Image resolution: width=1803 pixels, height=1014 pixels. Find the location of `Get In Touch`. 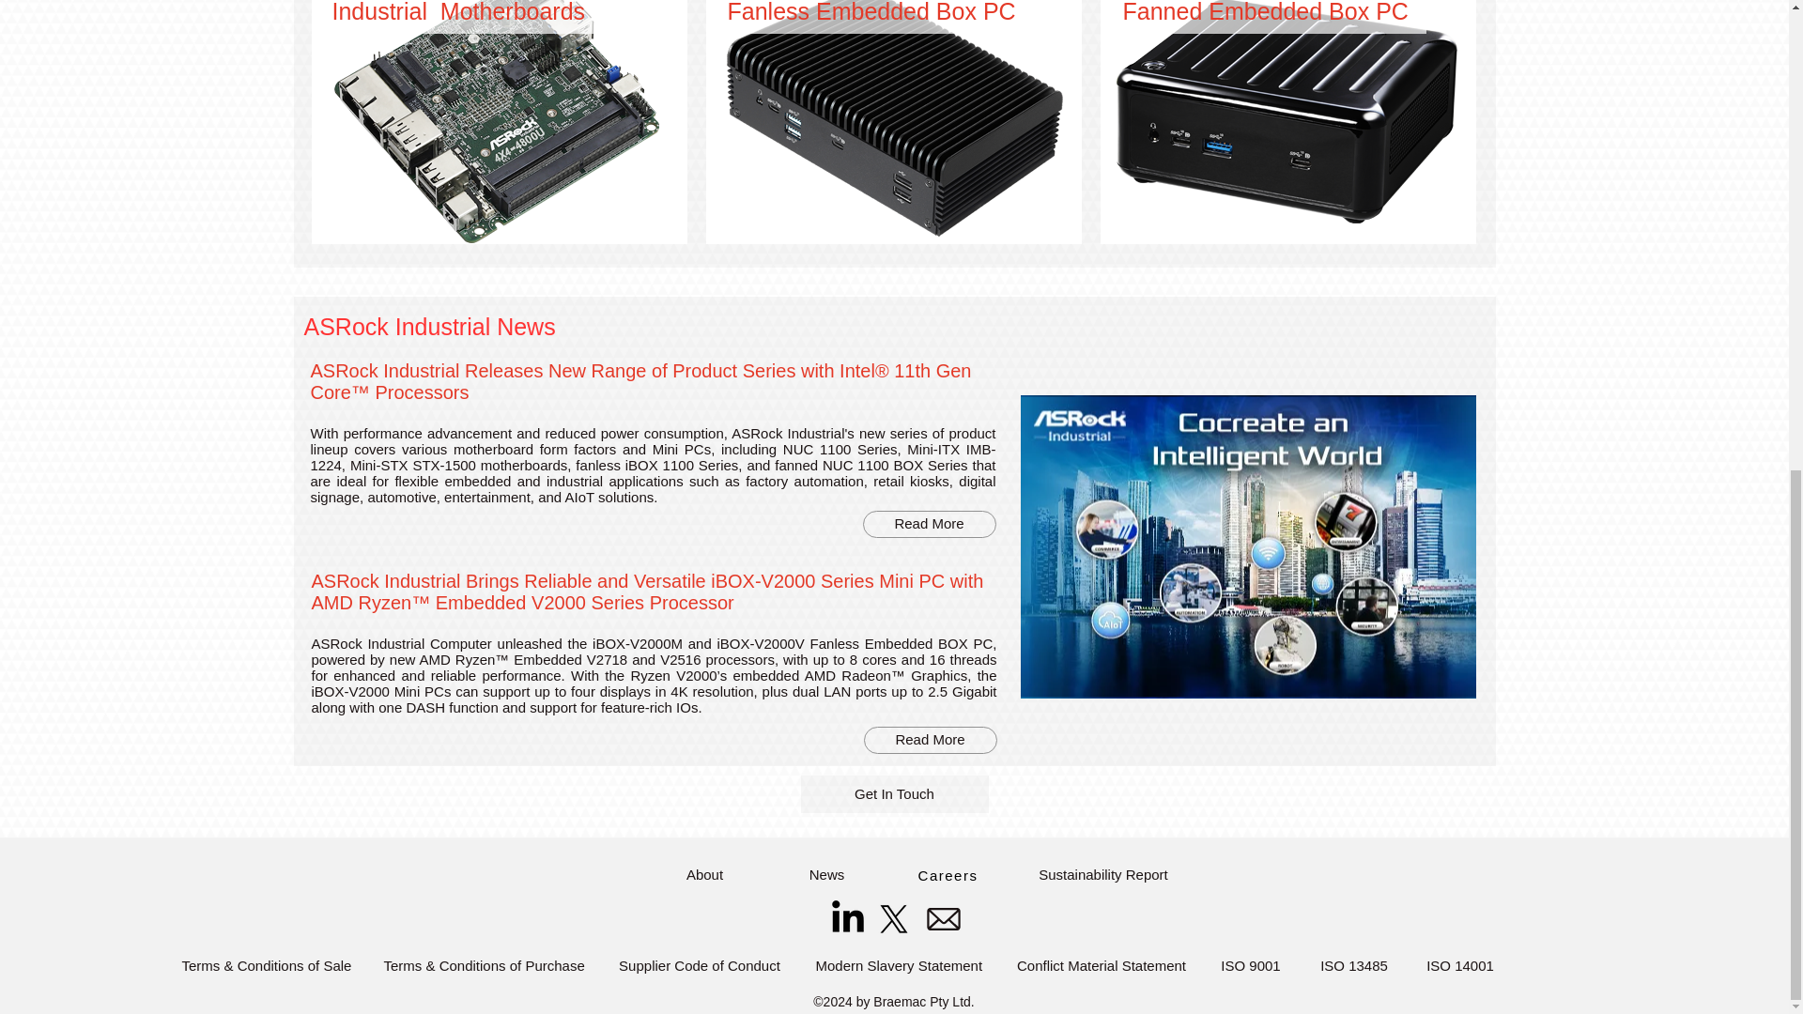

Get In Touch is located at coordinates (894, 794).